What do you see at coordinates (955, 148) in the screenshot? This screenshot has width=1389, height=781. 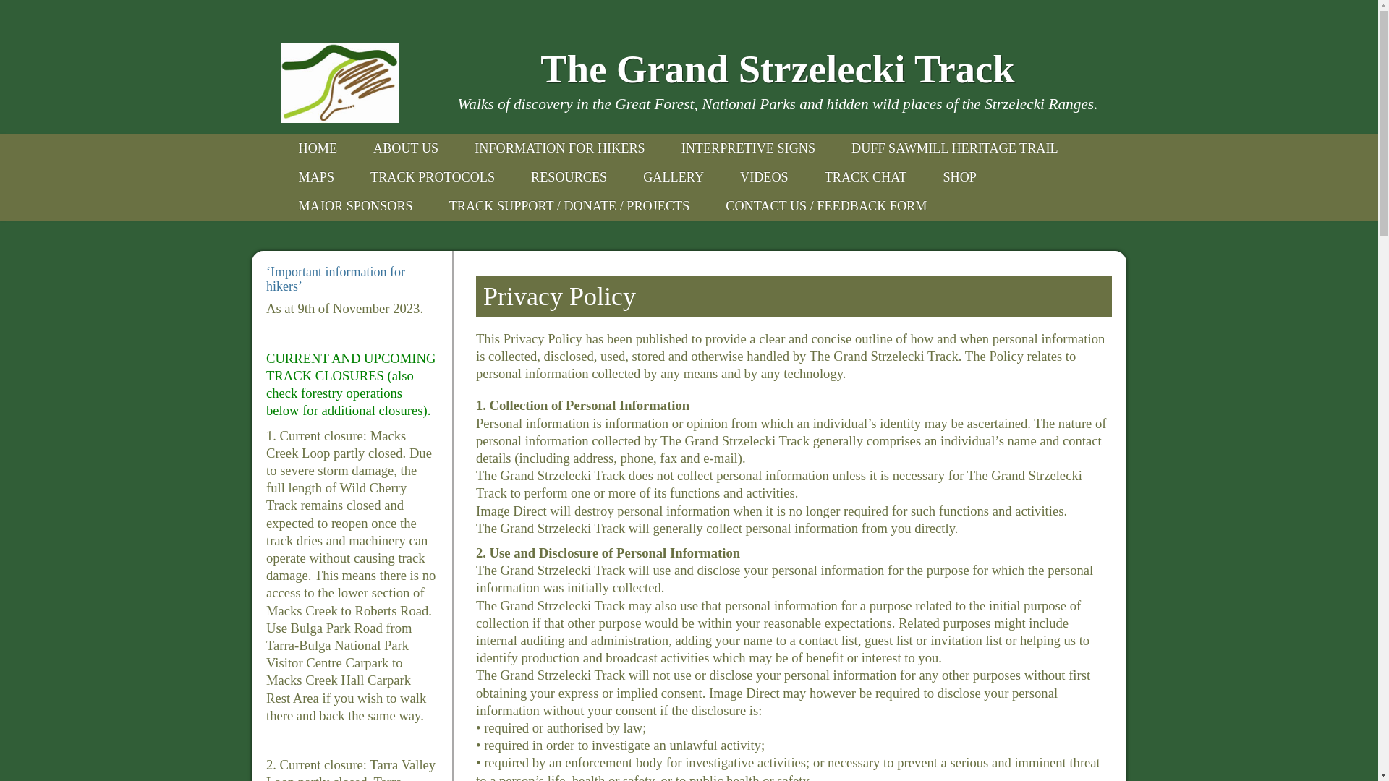 I see `DUFF SAWMILL HERITAGE TRAIL` at bounding box center [955, 148].